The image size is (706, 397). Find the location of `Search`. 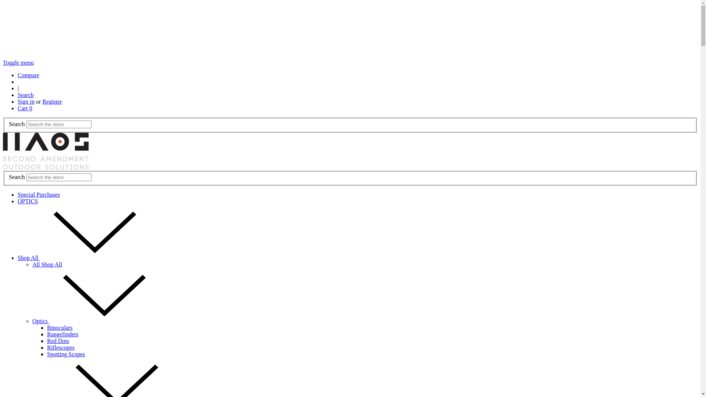

Search is located at coordinates (26, 95).